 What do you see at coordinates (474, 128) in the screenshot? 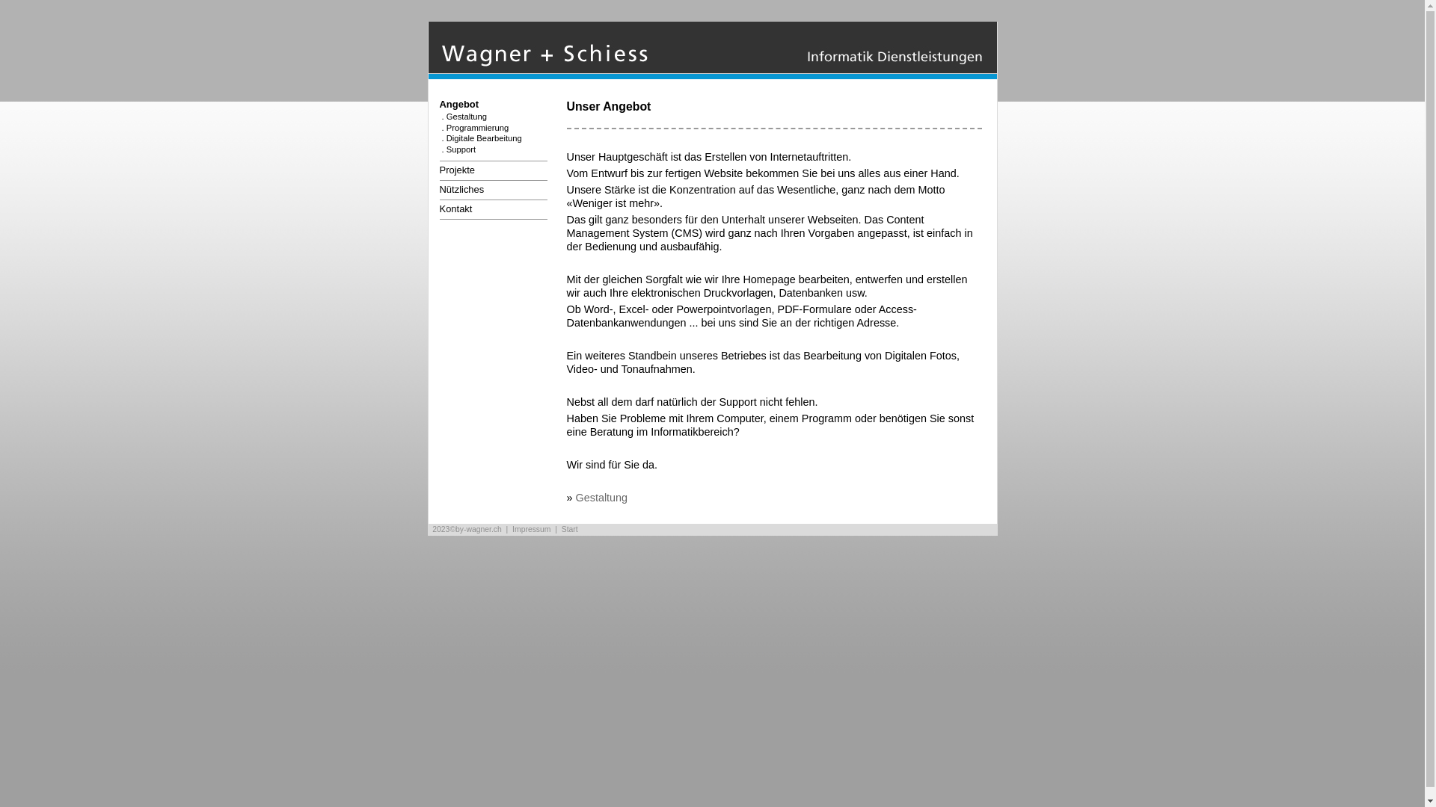
I see `. Programmierung` at bounding box center [474, 128].